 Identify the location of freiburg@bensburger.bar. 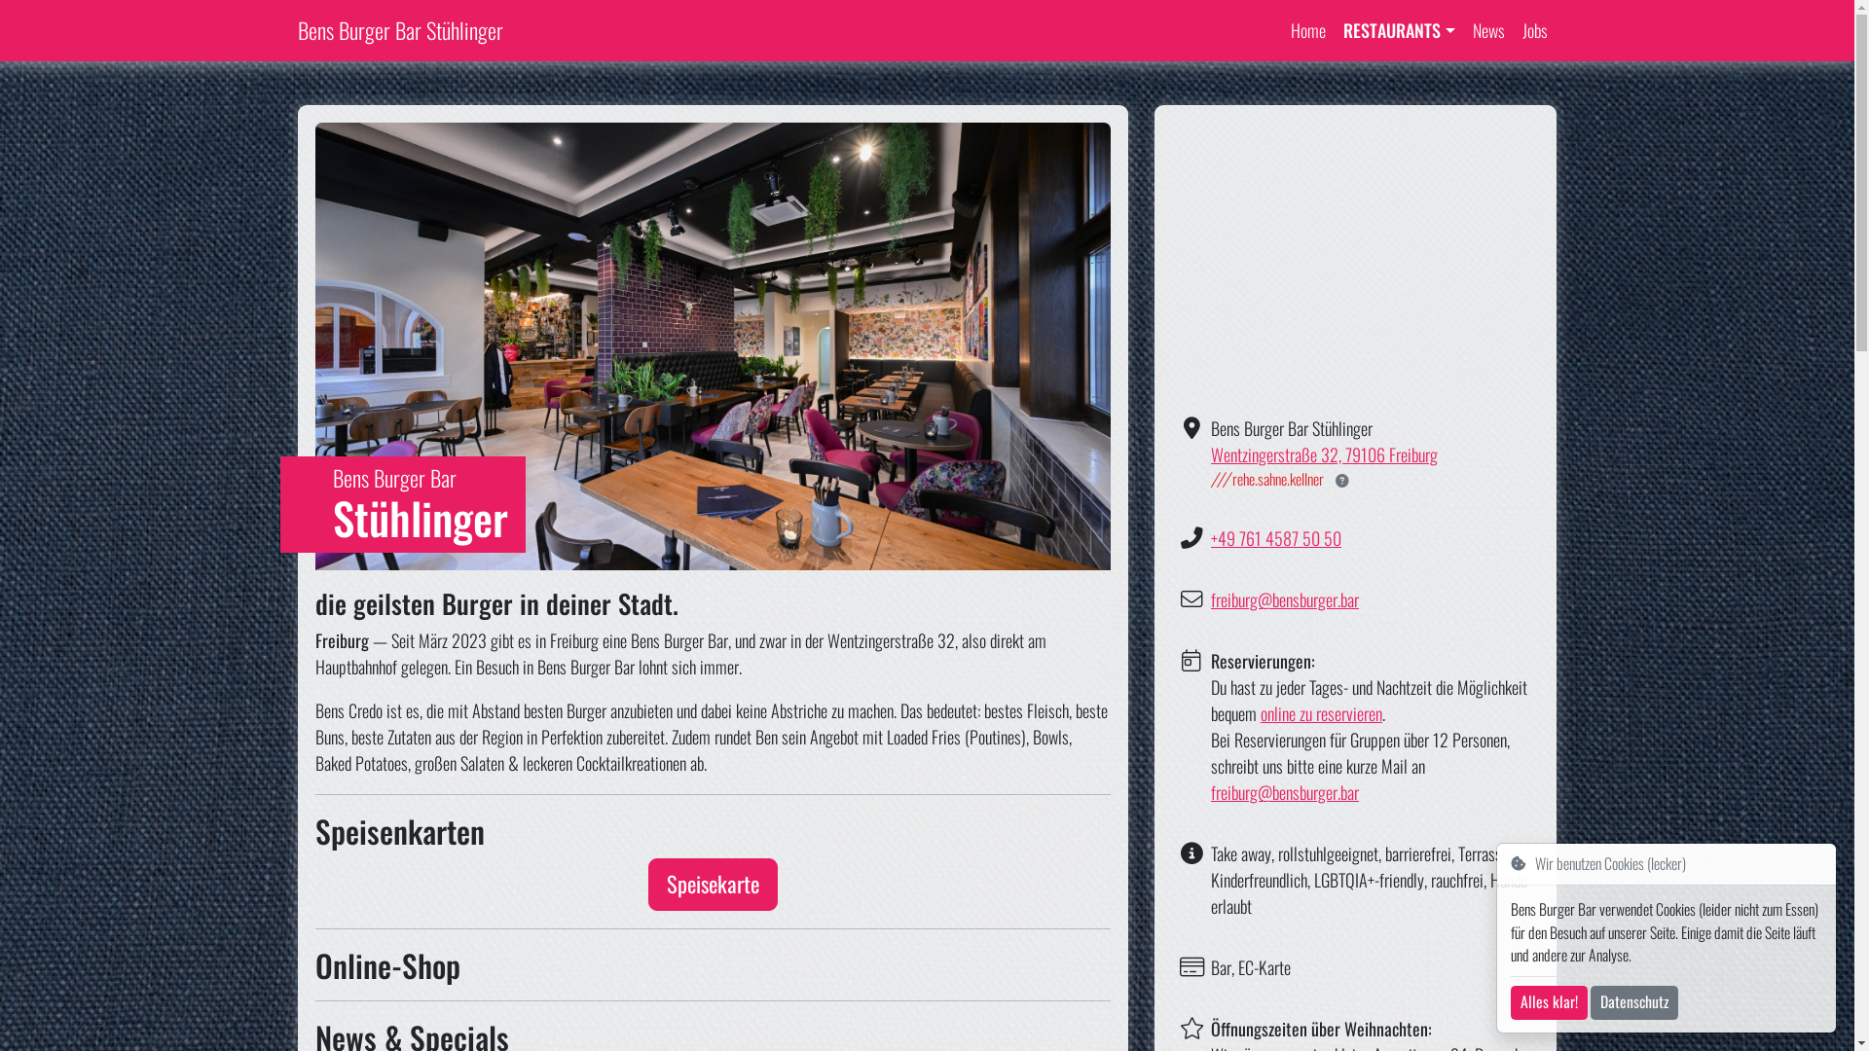
(1285, 599).